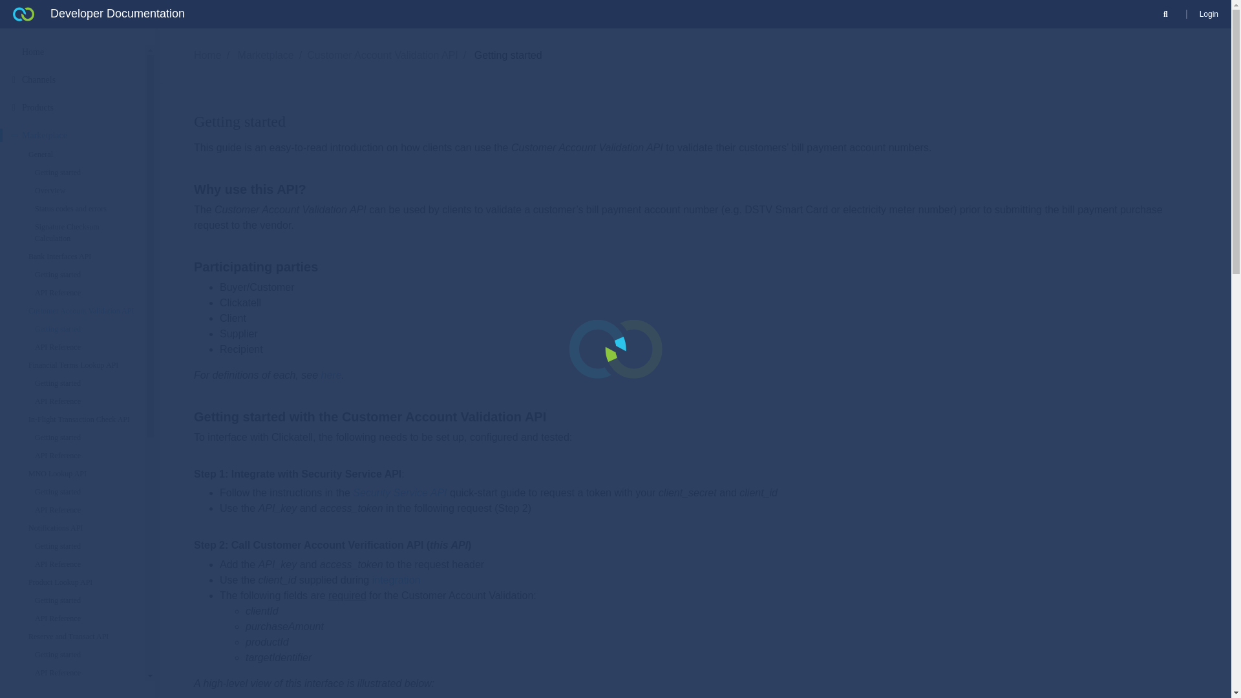 This screenshot has width=1241, height=698. What do you see at coordinates (84, 274) in the screenshot?
I see `Getting started` at bounding box center [84, 274].